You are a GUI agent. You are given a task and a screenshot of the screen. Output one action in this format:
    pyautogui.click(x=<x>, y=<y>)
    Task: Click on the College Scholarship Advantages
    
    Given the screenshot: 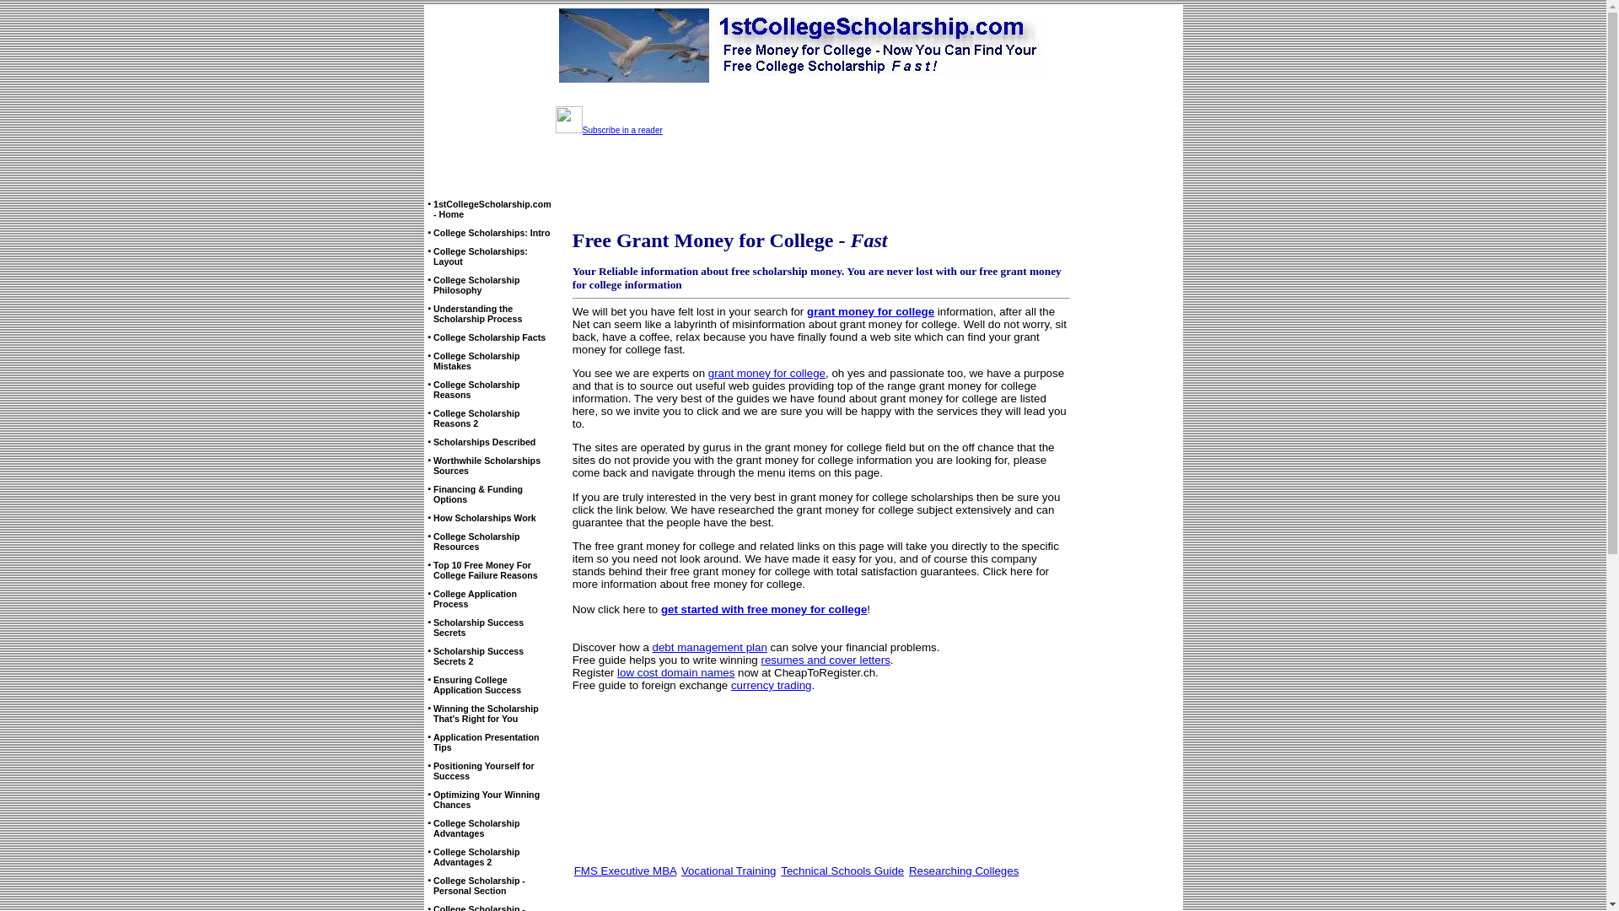 What is the action you would take?
    pyautogui.click(x=476, y=828)
    